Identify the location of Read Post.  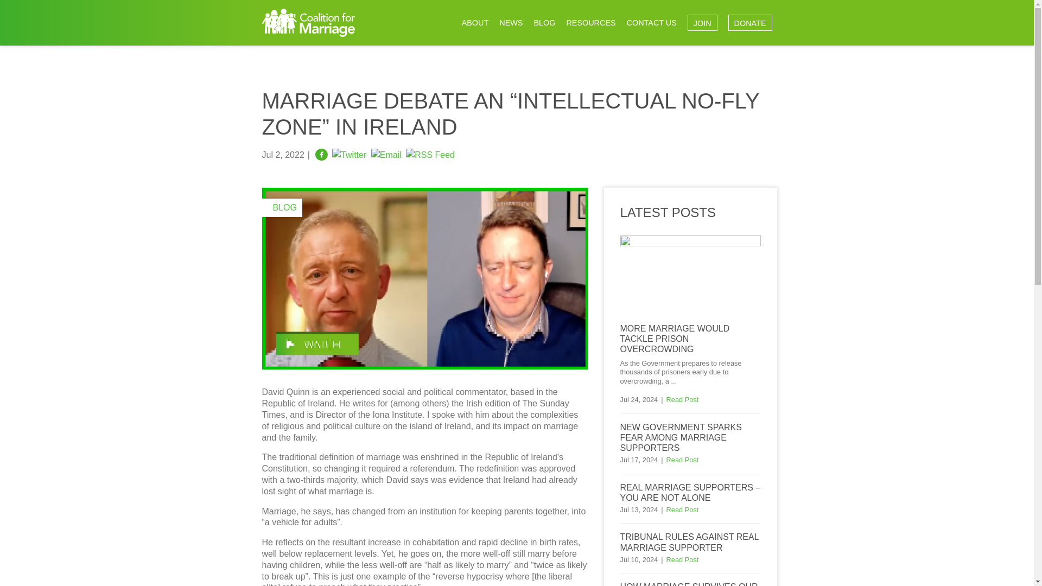
(683, 399).